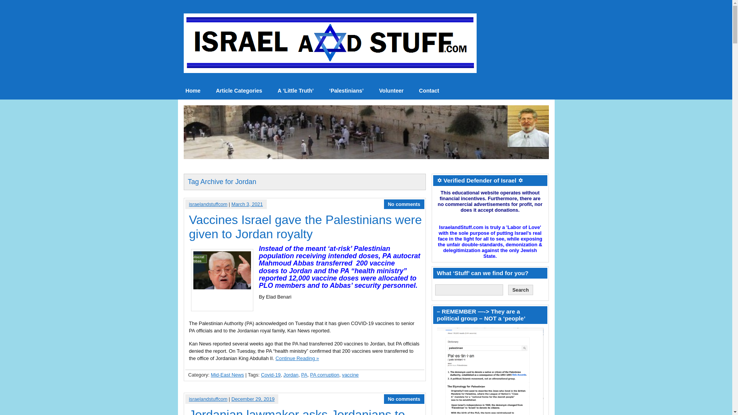  I want to click on No comments, so click(404, 204).